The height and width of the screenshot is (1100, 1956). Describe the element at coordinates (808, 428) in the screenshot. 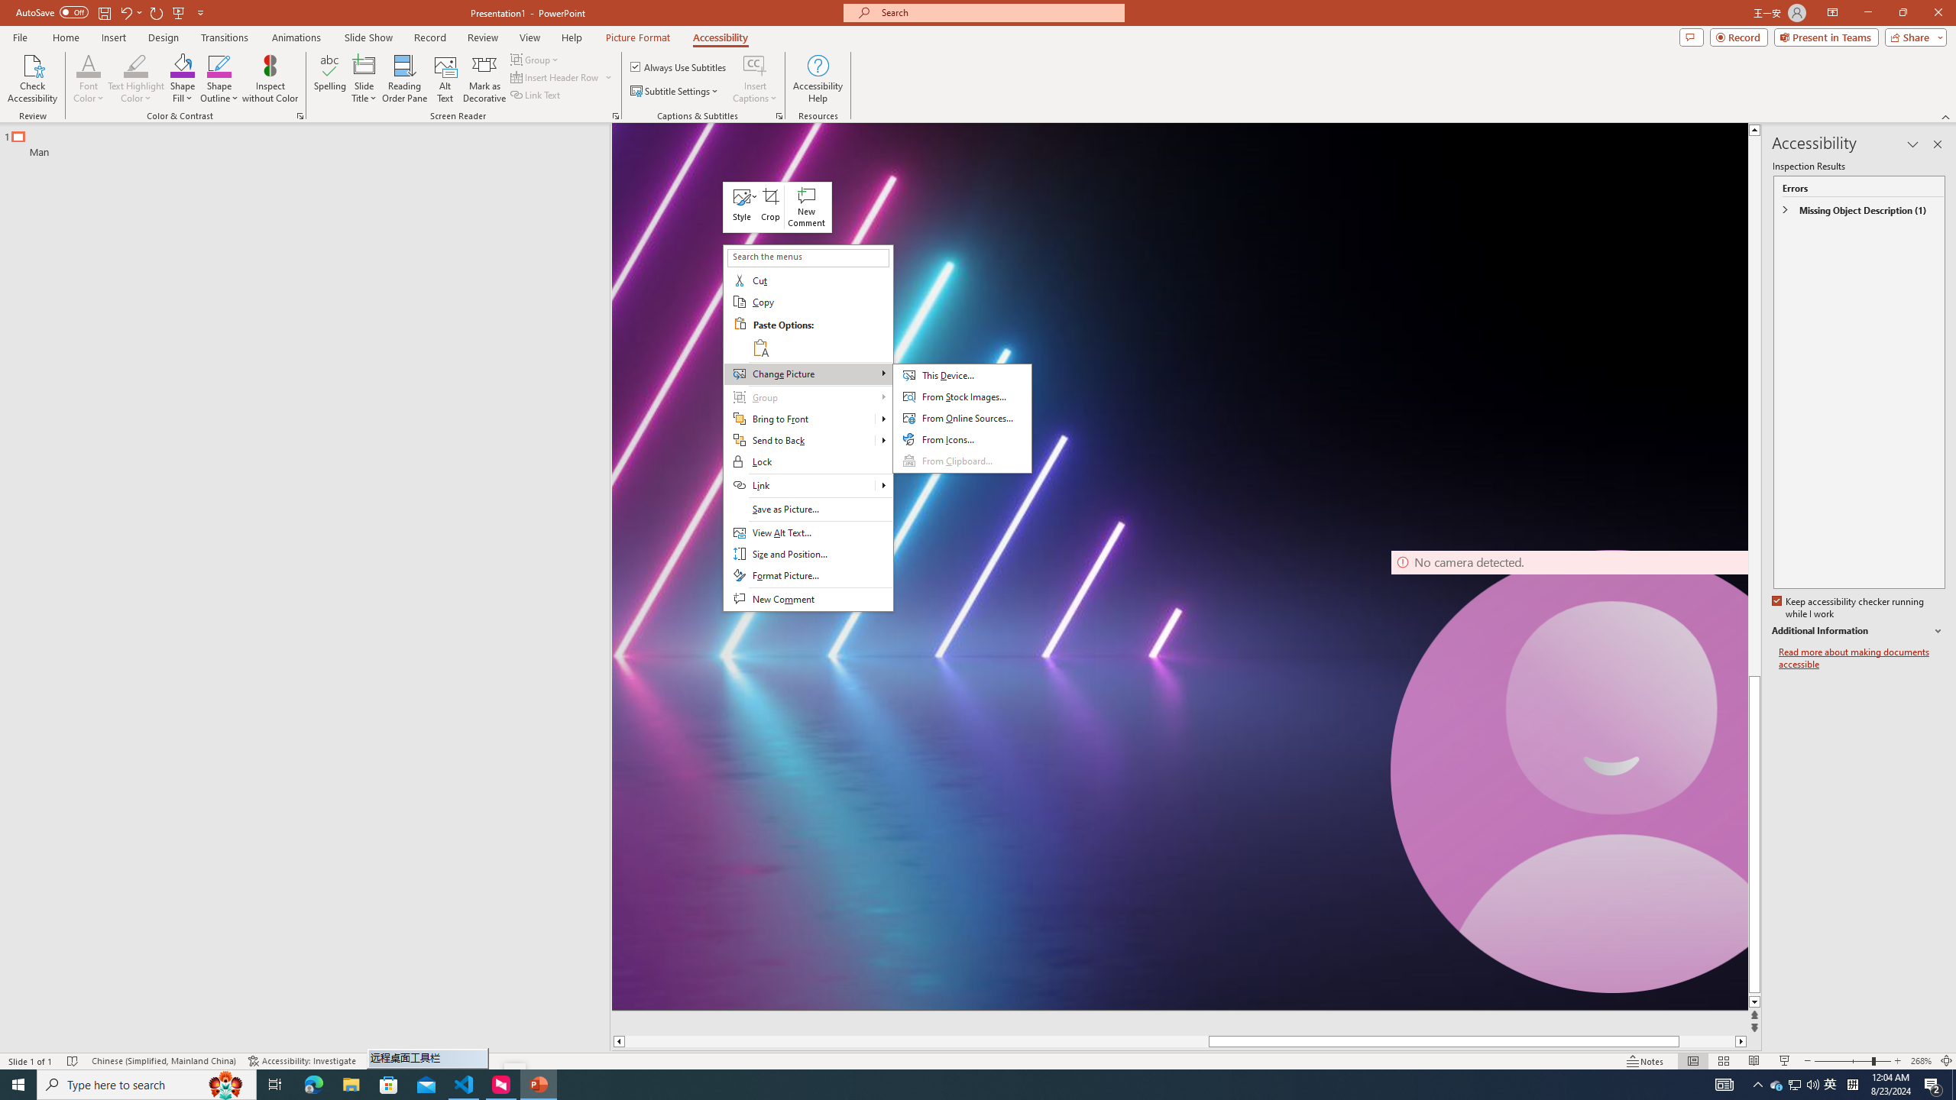

I see `Context Menu` at that location.